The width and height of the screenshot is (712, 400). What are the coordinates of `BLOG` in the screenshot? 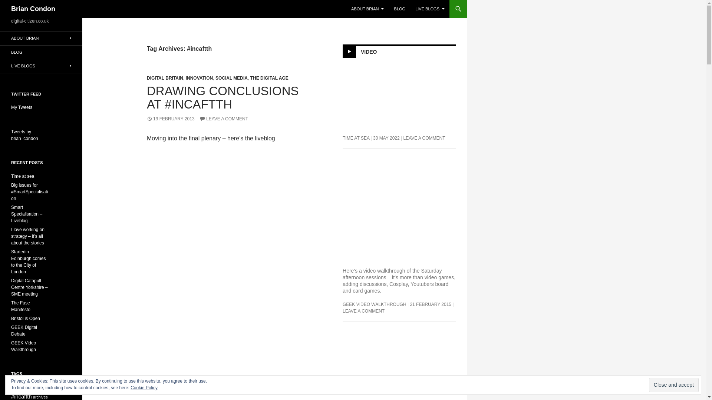 It's located at (400, 9).